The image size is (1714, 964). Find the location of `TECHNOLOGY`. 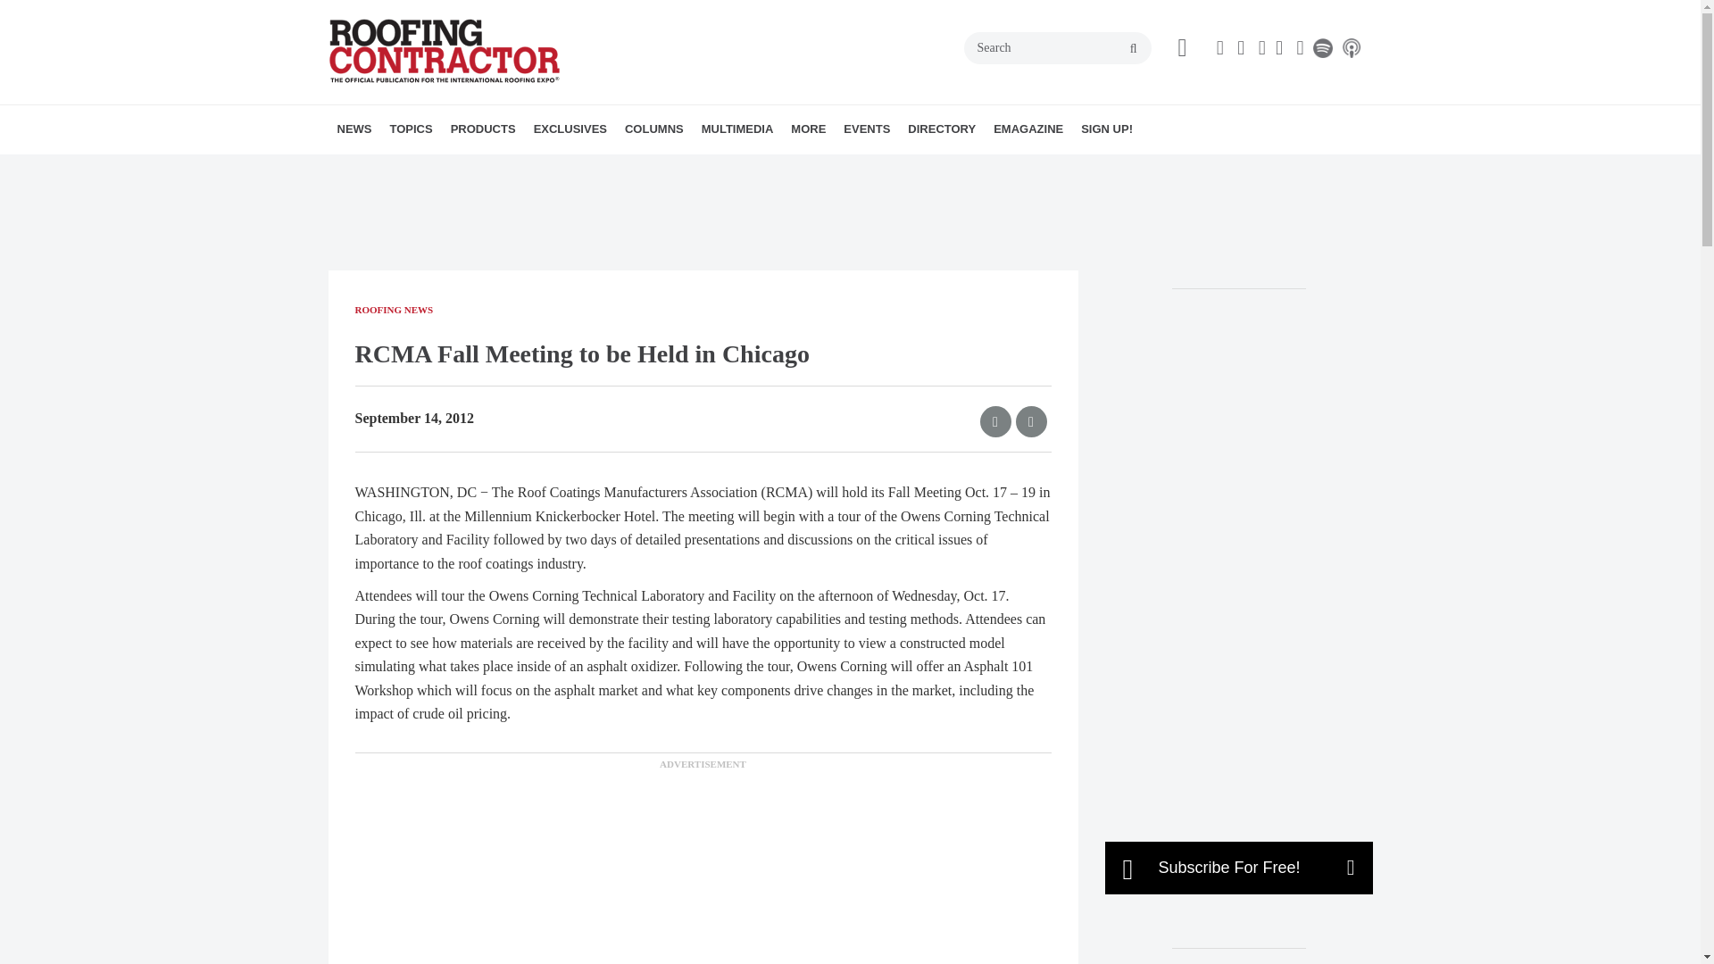

TECHNOLOGY is located at coordinates (543, 169).